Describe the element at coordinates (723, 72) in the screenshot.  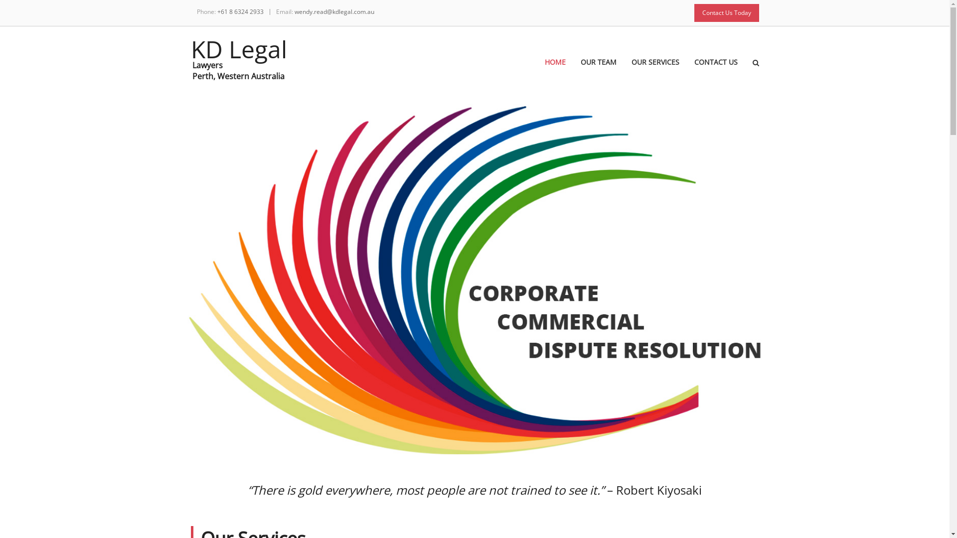
I see `CONTACT US` at that location.